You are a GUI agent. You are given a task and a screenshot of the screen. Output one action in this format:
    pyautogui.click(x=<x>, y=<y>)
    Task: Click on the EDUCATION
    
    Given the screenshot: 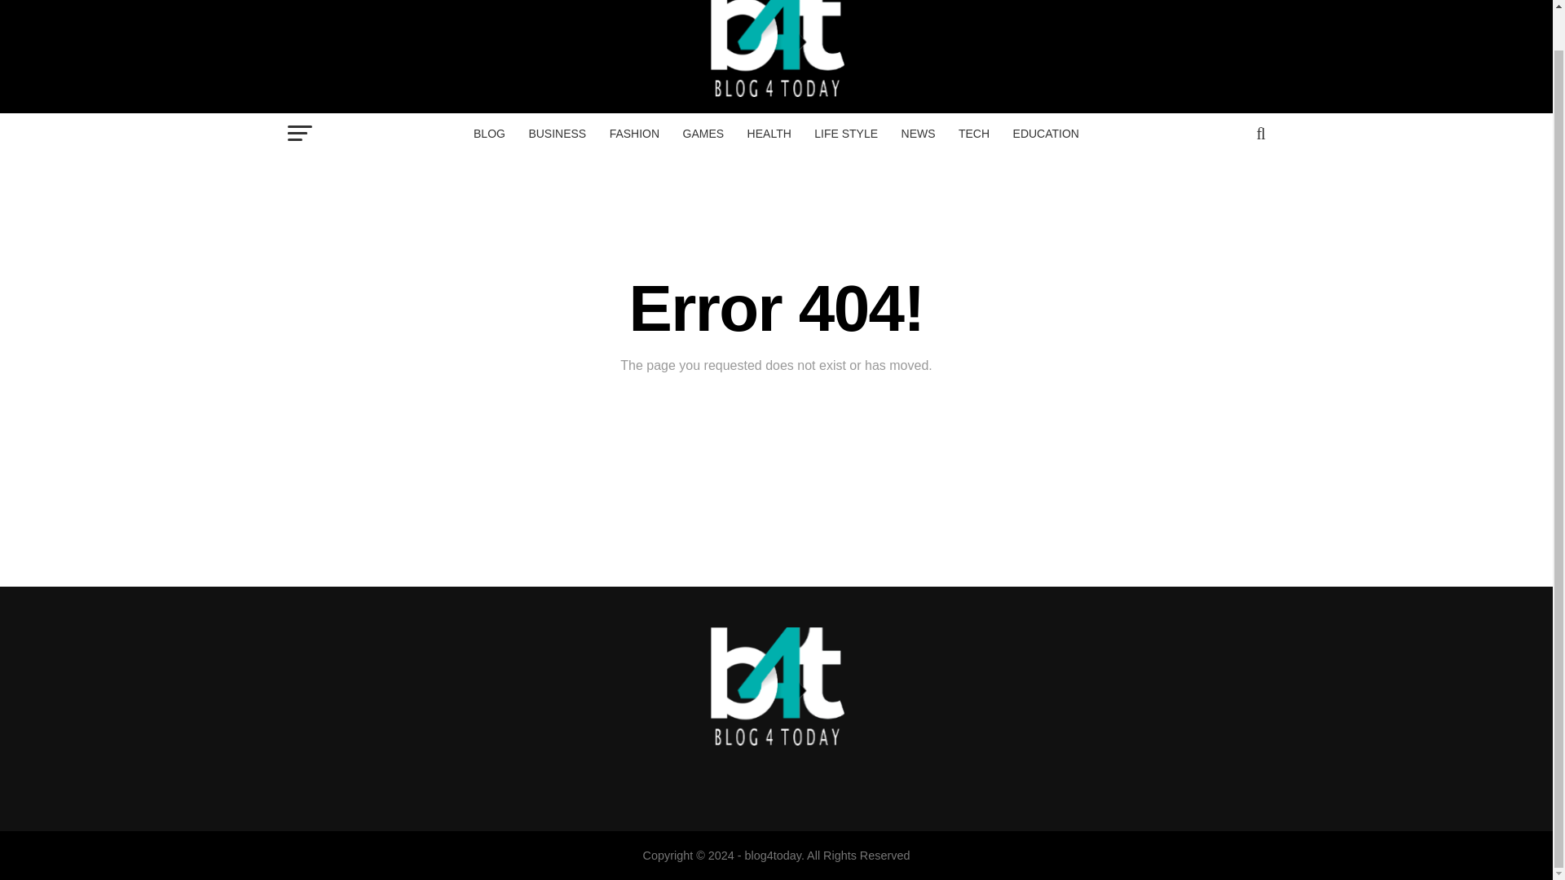 What is the action you would take?
    pyautogui.click(x=1046, y=134)
    